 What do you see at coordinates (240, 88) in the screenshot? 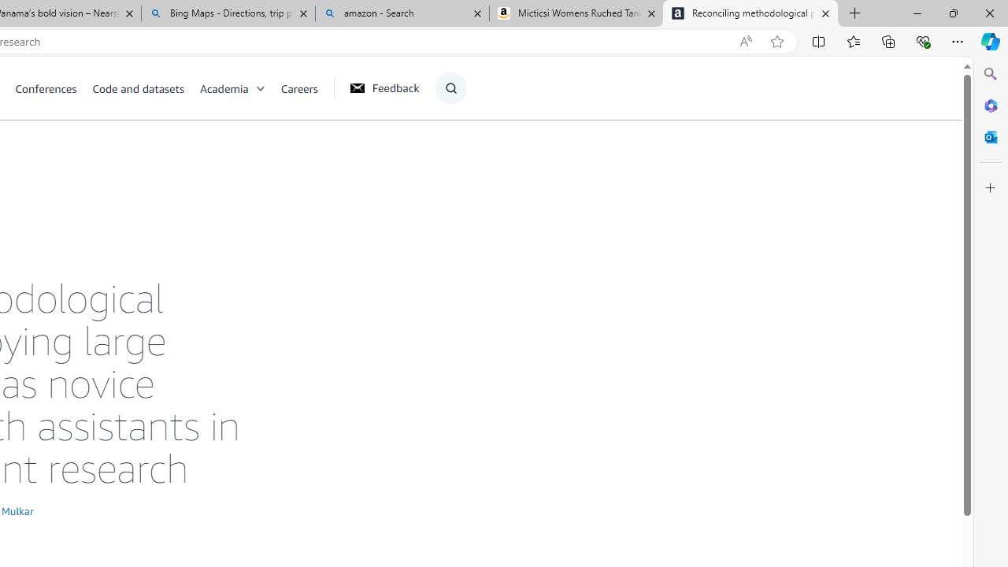
I see `Academia` at bounding box center [240, 88].